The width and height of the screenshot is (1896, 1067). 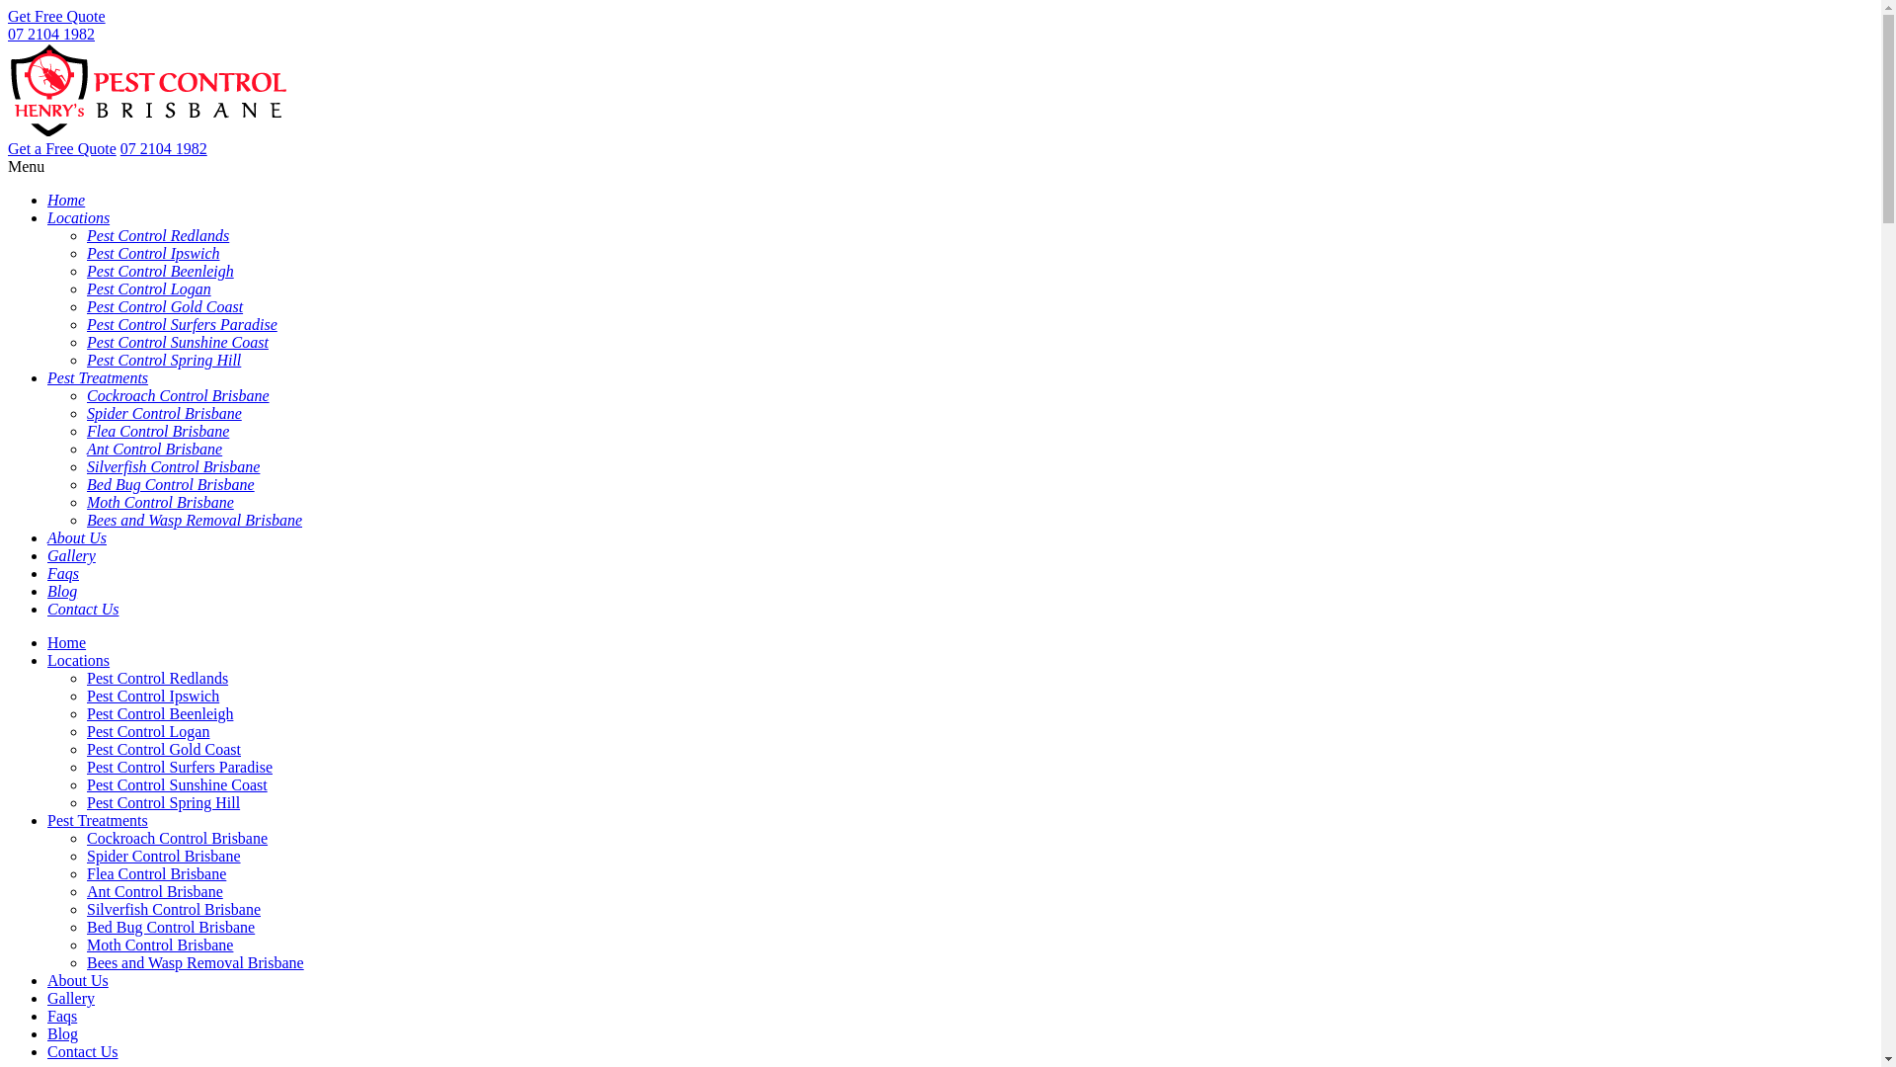 What do you see at coordinates (160, 944) in the screenshot?
I see `Moth Control Brisbane` at bounding box center [160, 944].